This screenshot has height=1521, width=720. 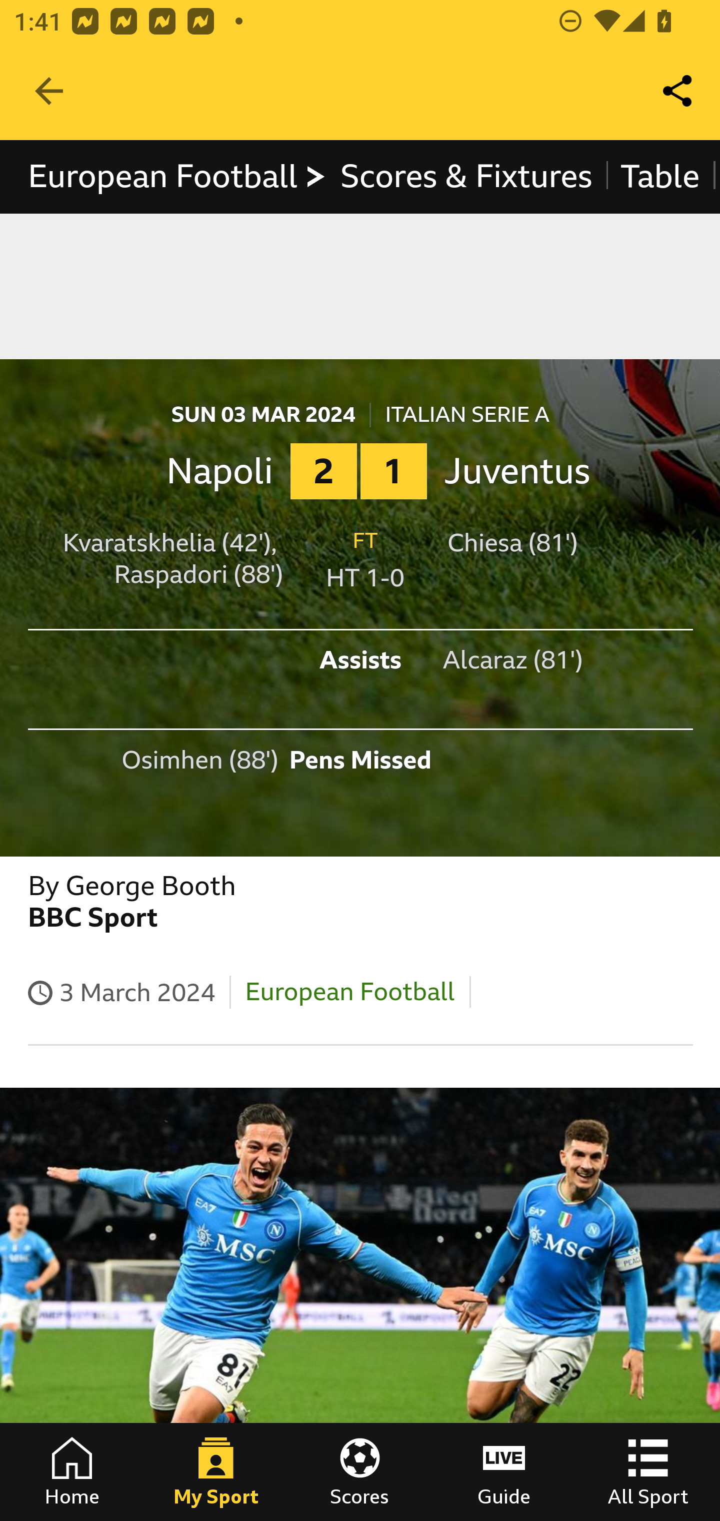 I want to click on Guide, so click(x=504, y=1472).